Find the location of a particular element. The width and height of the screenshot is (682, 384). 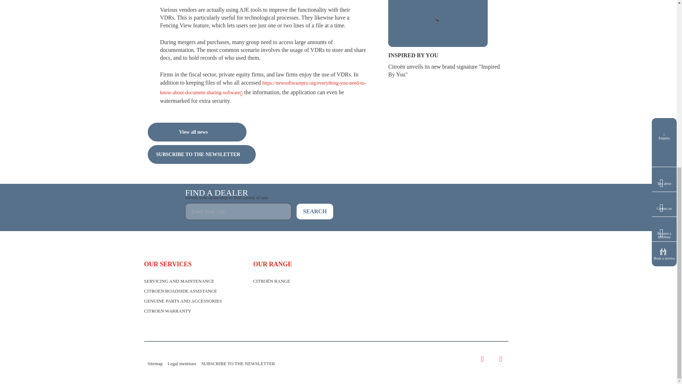

SEARCH is located at coordinates (315, 211).